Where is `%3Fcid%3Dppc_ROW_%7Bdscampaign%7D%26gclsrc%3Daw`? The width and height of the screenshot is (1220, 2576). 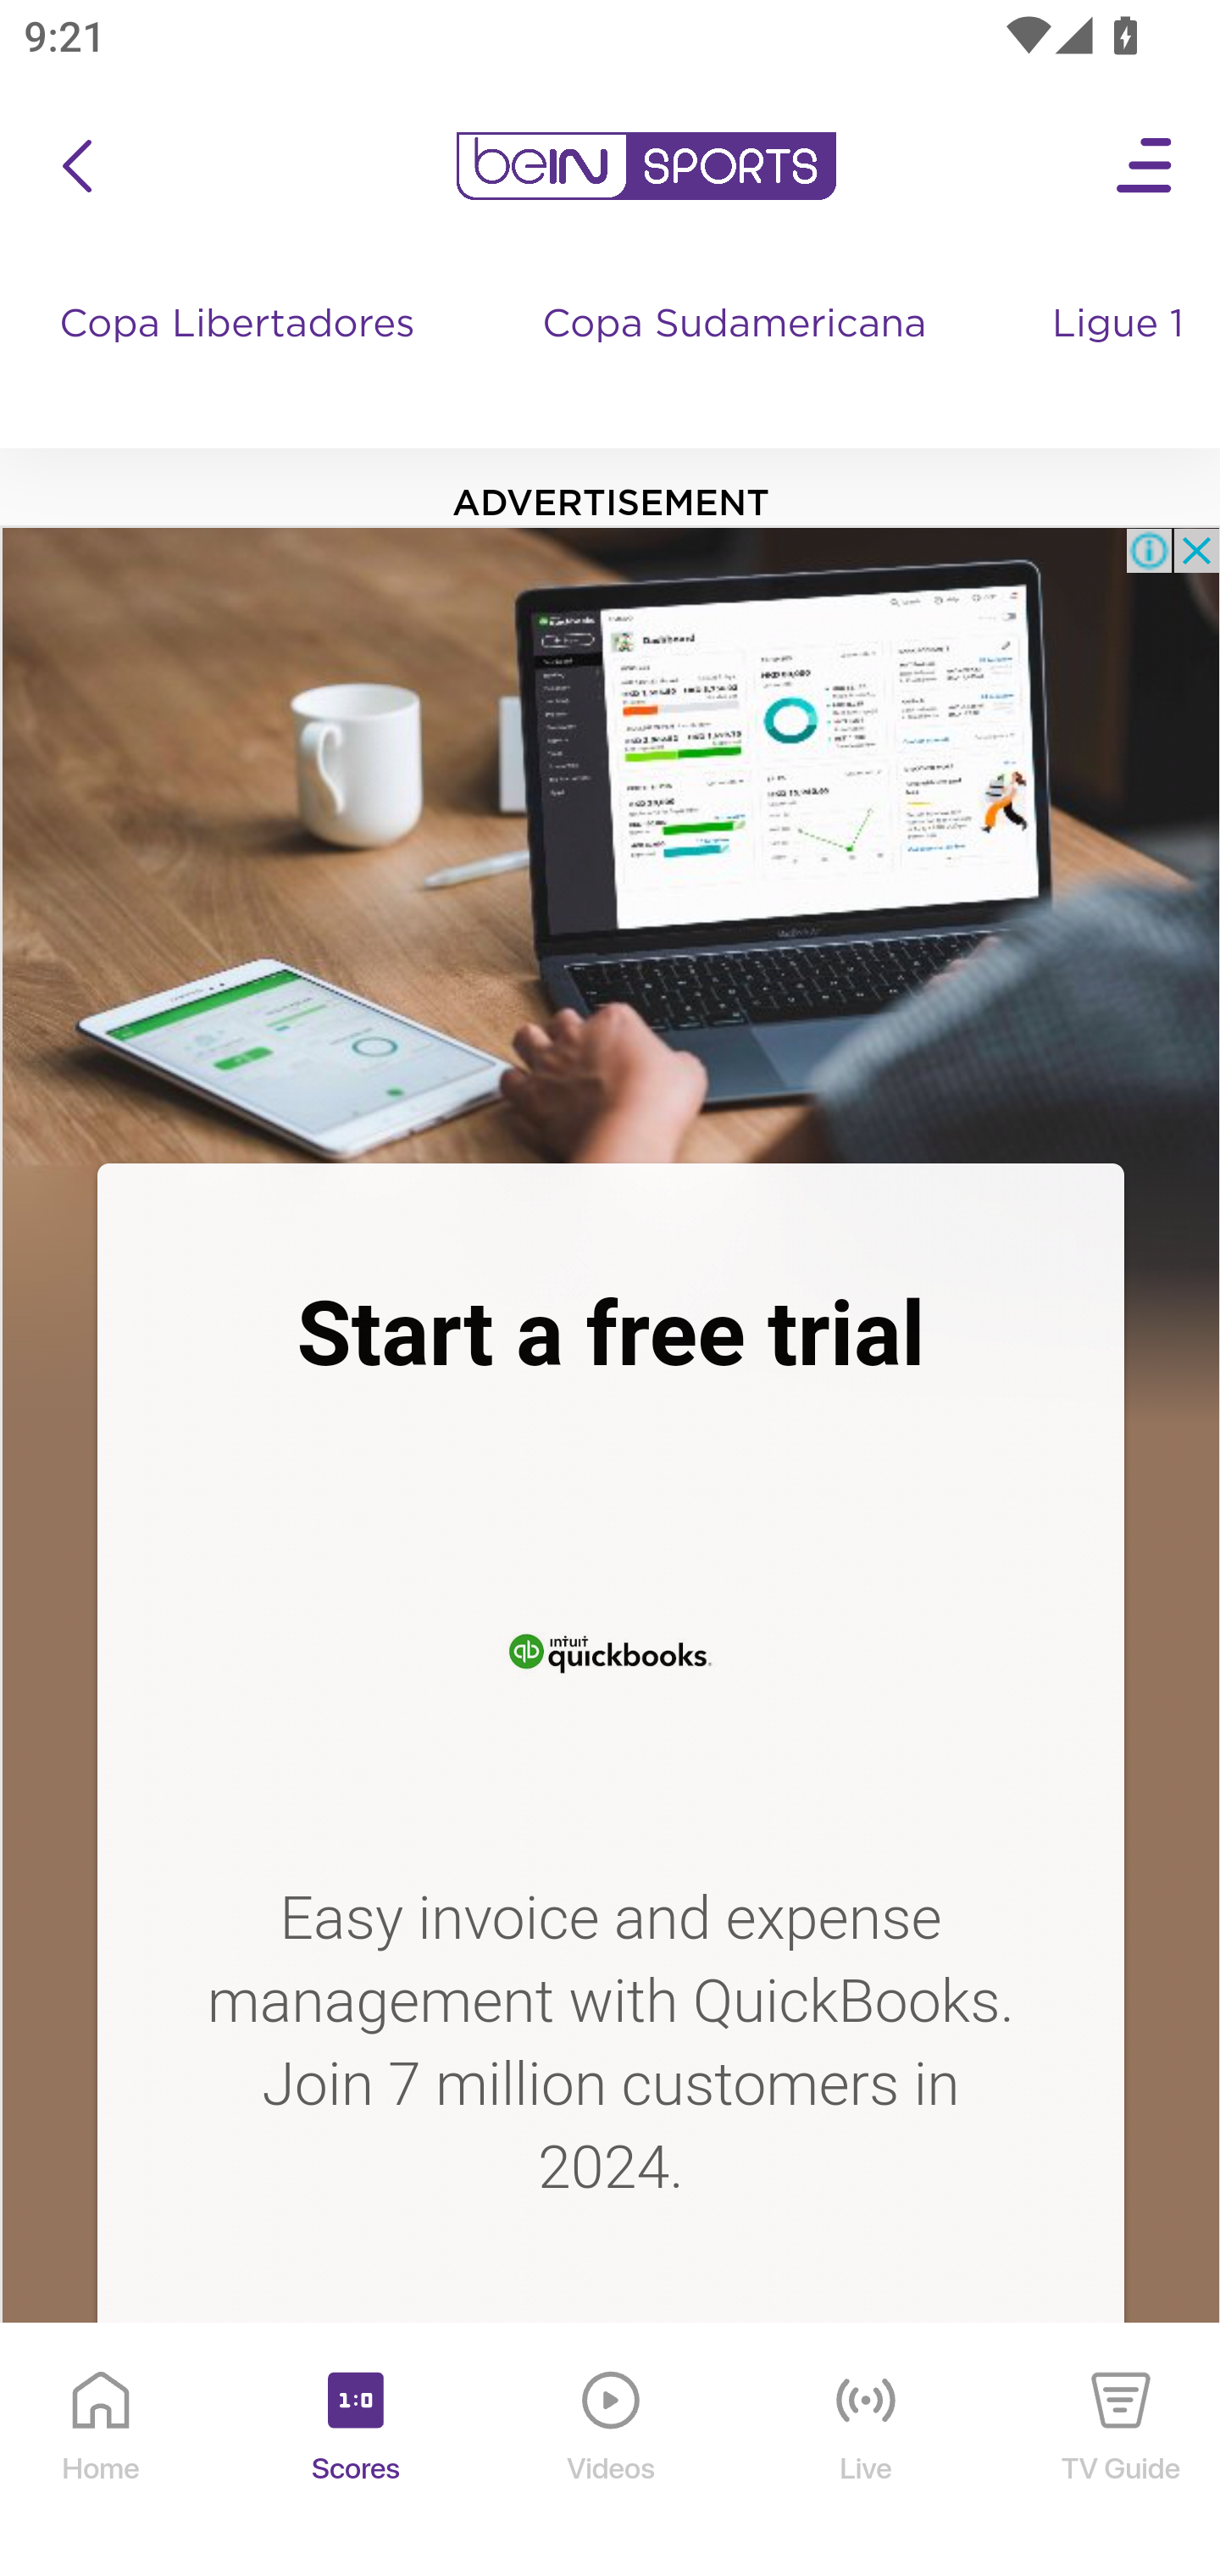 %3Fcid%3Dppc_ROW_%7Bdscampaign%7D%26gclsrc%3Daw is located at coordinates (610, 1647).